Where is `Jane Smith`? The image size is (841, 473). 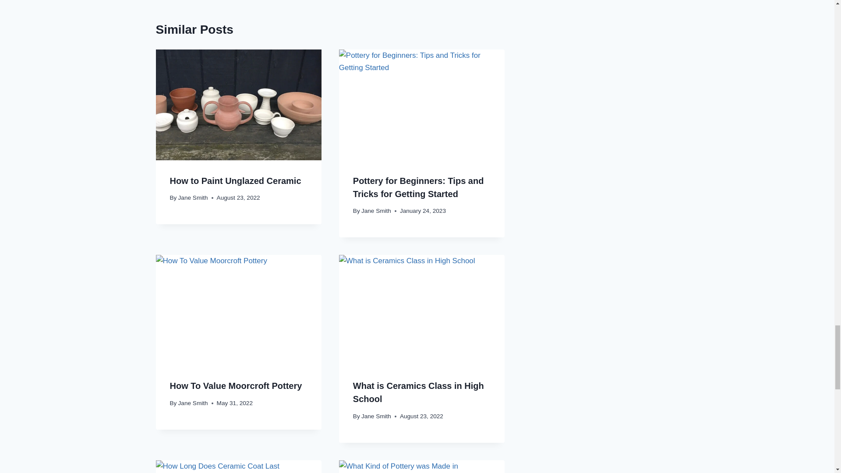 Jane Smith is located at coordinates (376, 211).